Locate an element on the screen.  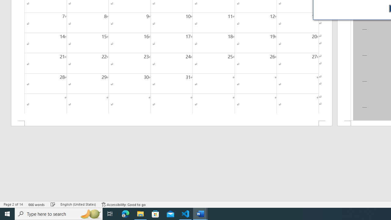
Spelling and Grammar Check Checking is located at coordinates (53, 204).